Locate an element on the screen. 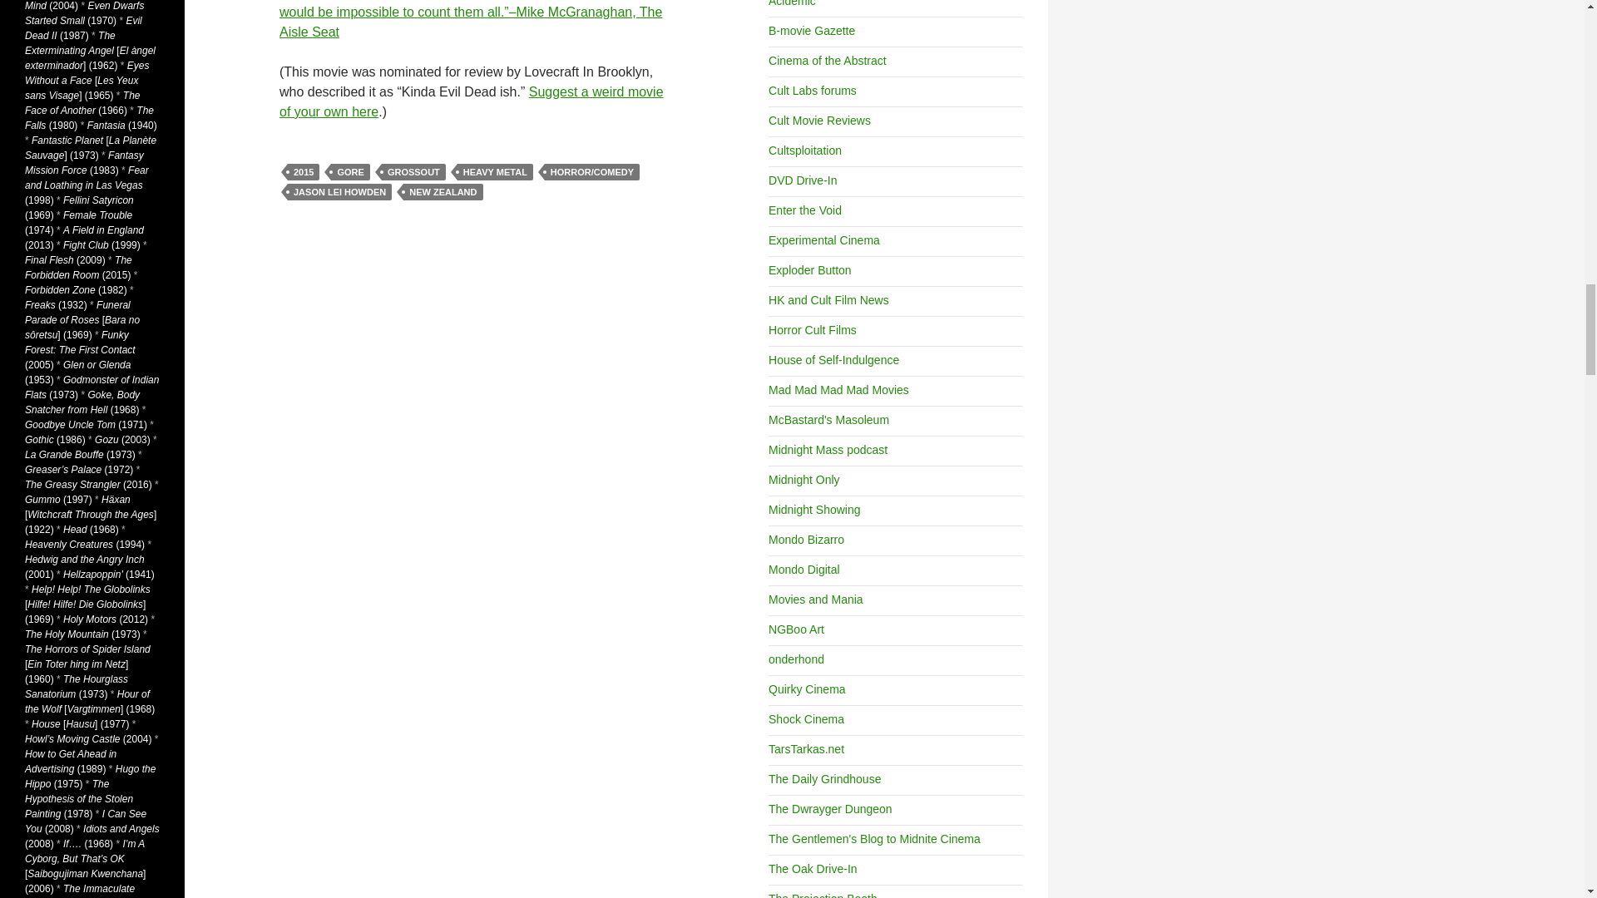  NEW ZEALAND is located at coordinates (443, 191).